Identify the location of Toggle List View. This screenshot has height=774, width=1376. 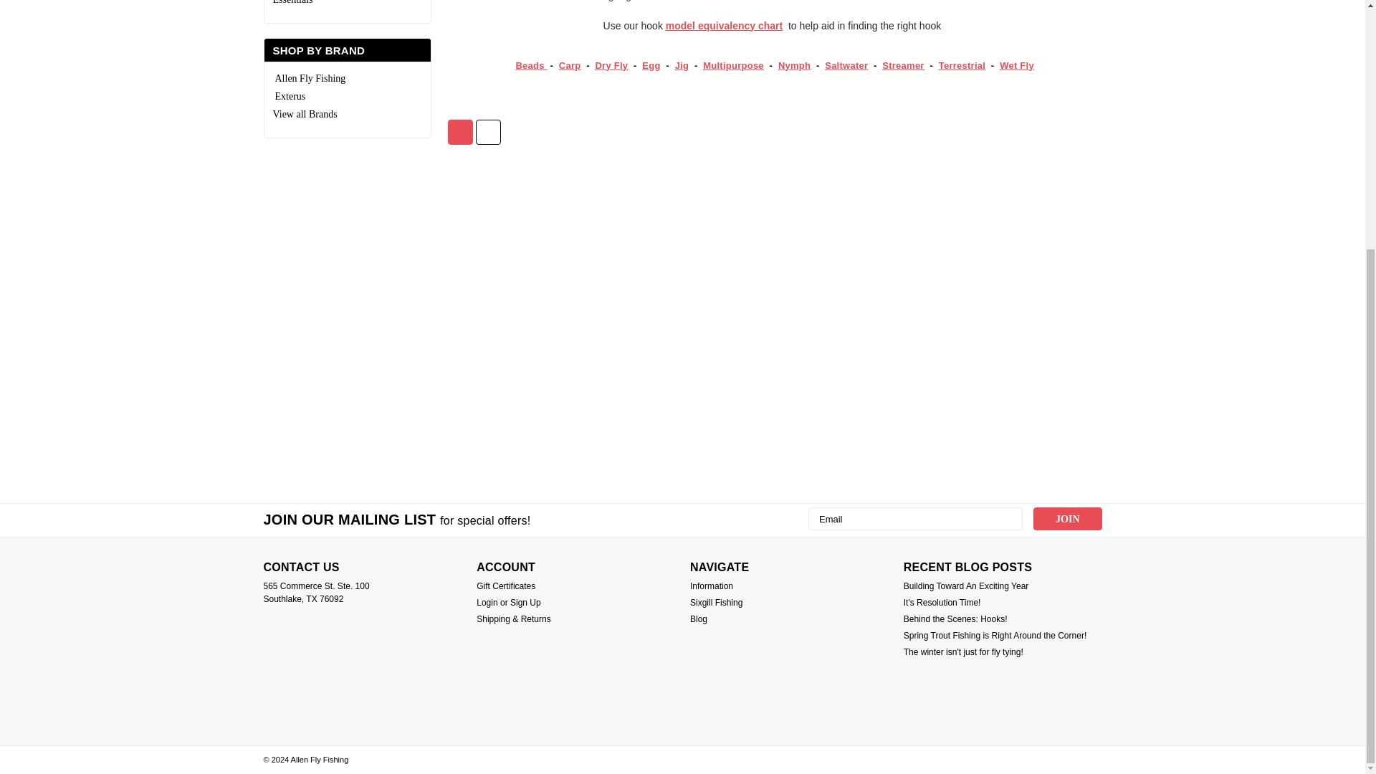
(488, 132).